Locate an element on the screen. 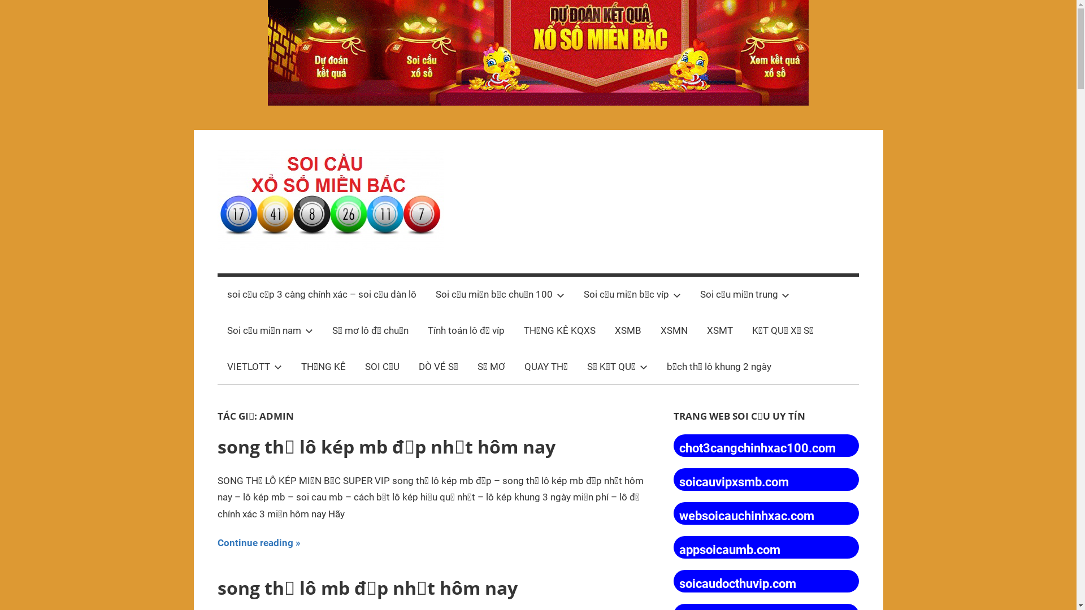 The height and width of the screenshot is (610, 1085). XSMB is located at coordinates (628, 331).